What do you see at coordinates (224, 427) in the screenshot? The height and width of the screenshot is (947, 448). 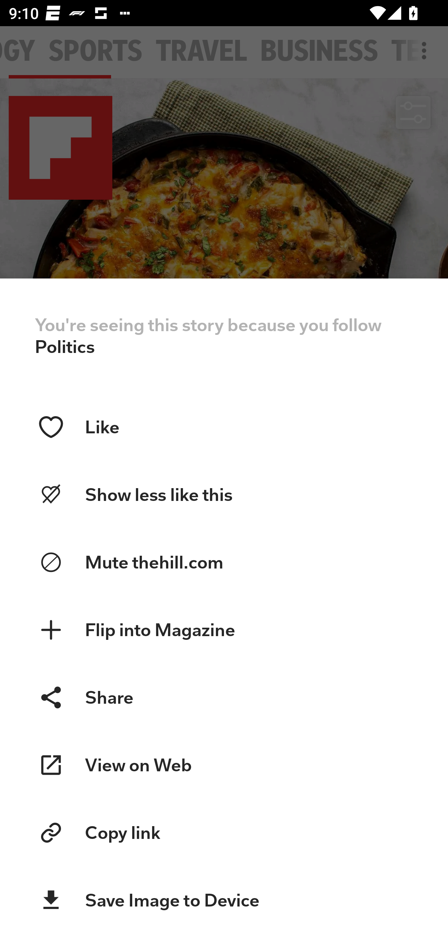 I see `Like` at bounding box center [224, 427].